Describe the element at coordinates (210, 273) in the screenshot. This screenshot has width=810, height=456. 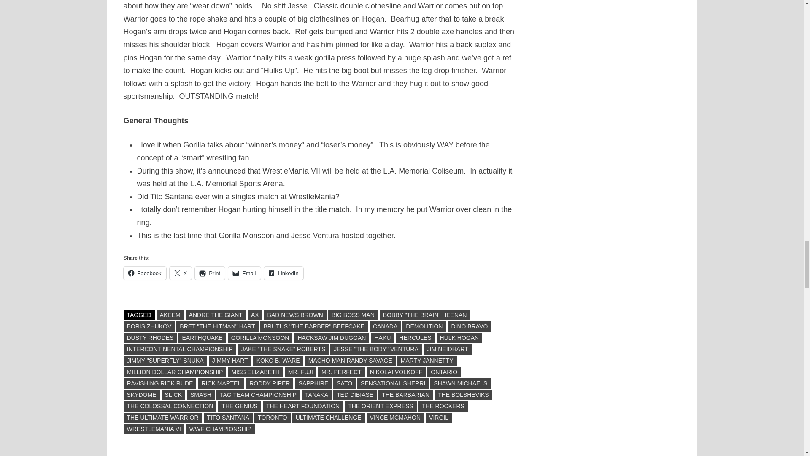
I see `Click to print` at that location.